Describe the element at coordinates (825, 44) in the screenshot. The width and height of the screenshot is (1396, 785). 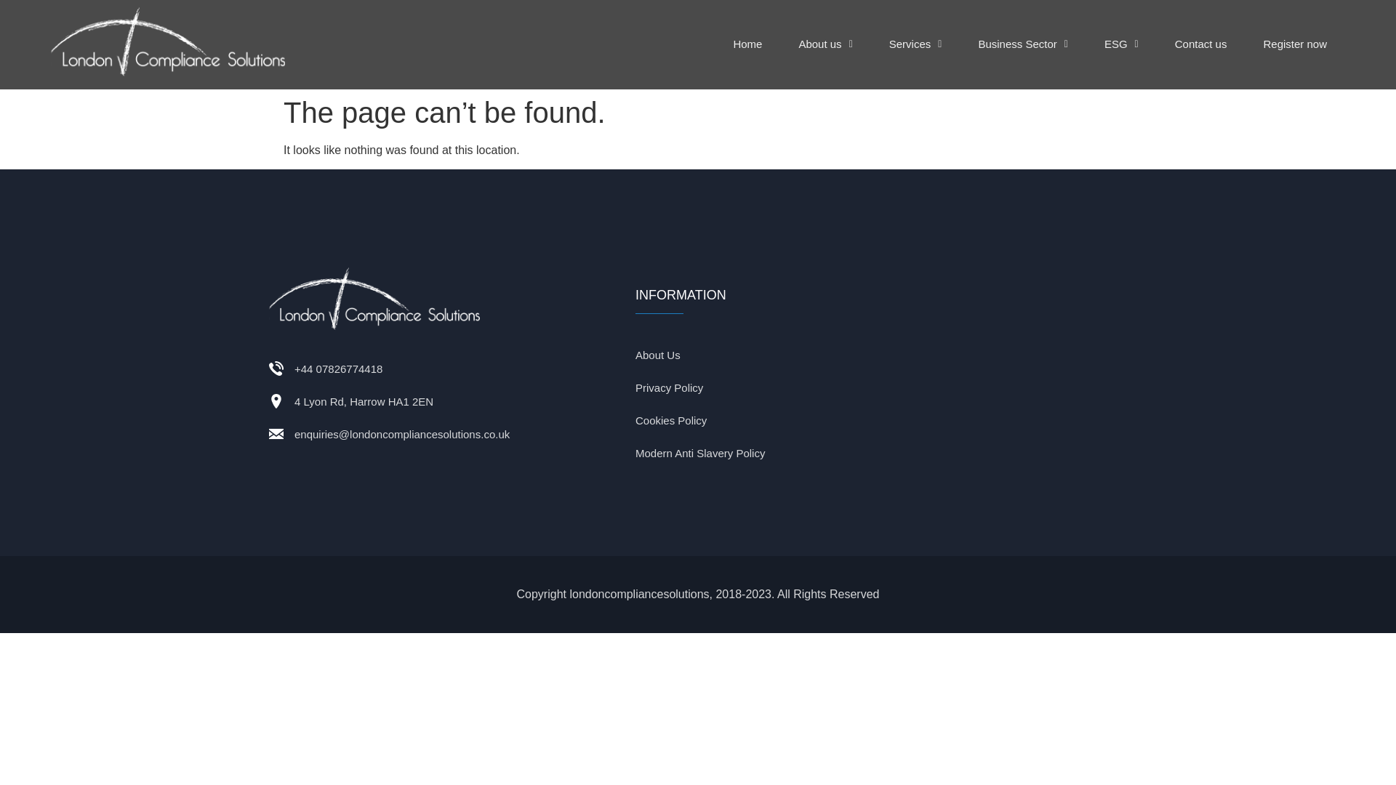
I see `About us` at that location.